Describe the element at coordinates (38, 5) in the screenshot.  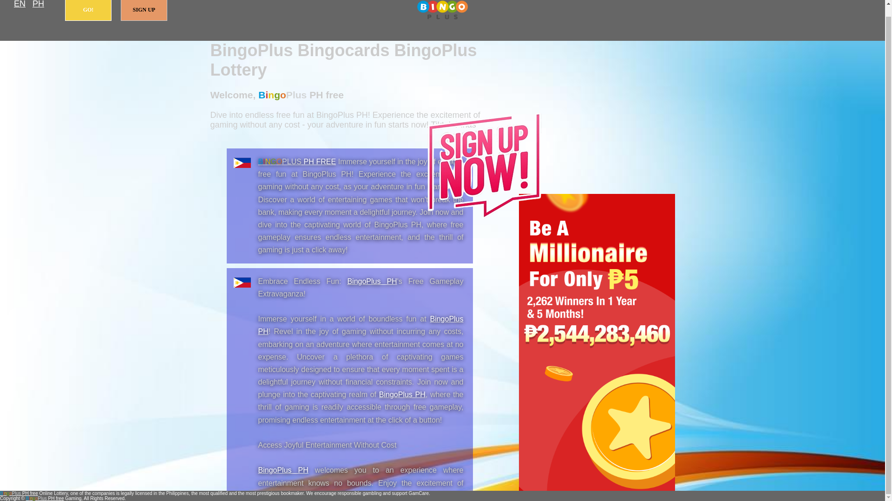
I see `Pilipinas - Filipino` at that location.